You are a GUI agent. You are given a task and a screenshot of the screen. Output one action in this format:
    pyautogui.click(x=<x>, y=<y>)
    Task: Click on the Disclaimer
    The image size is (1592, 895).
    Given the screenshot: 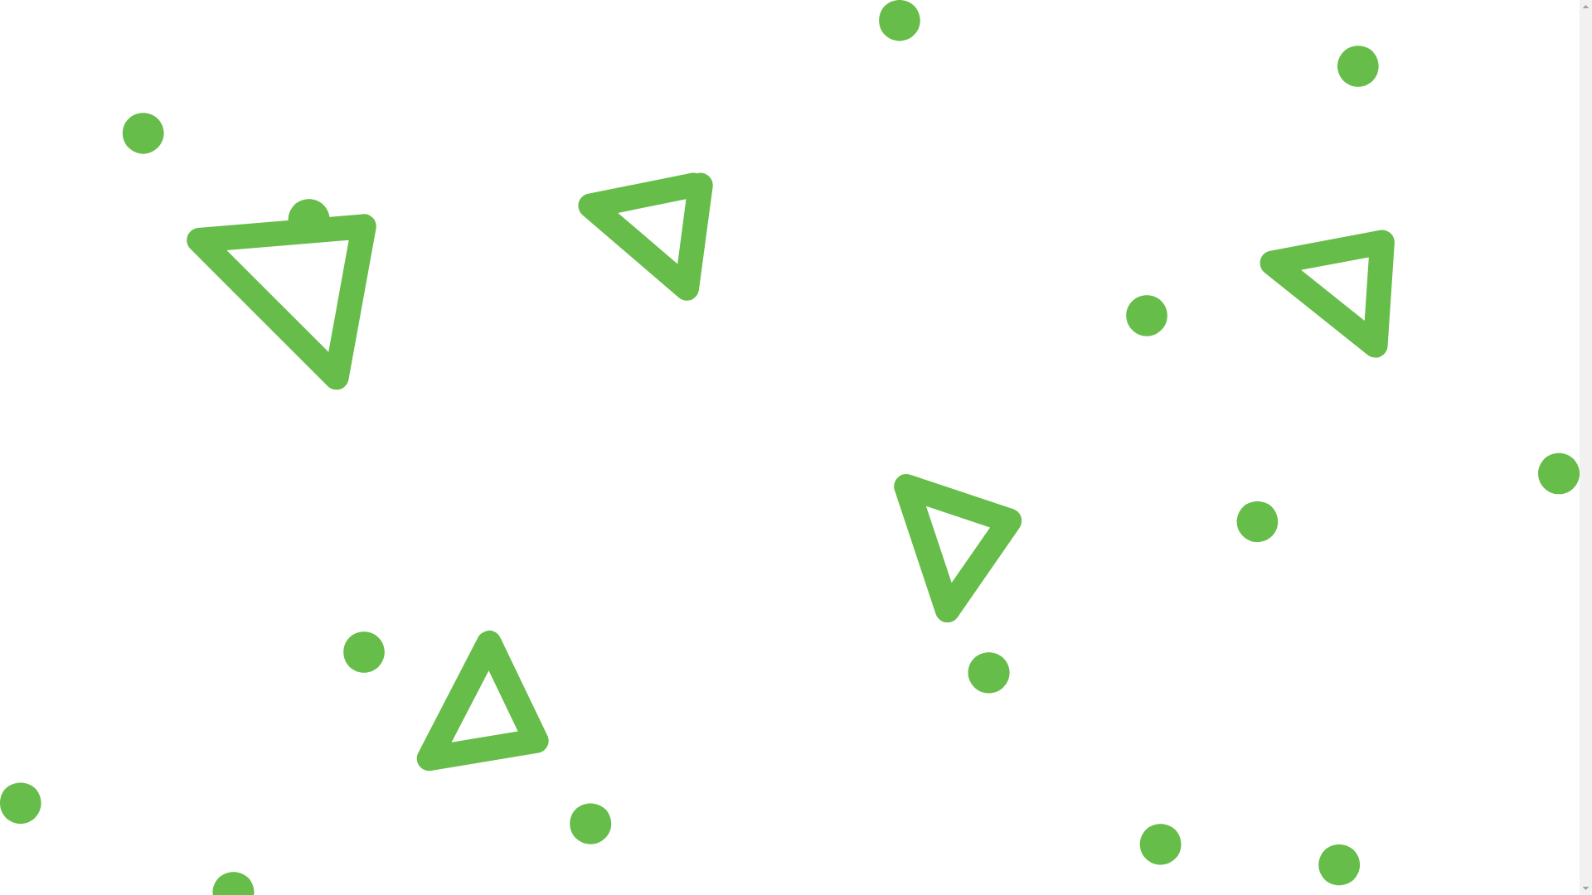 What is the action you would take?
    pyautogui.click(x=1435, y=864)
    